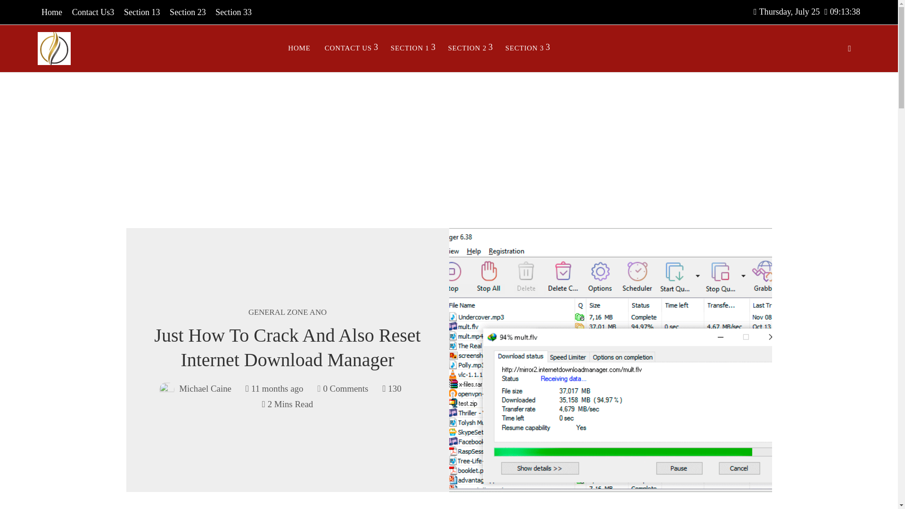 The width and height of the screenshot is (905, 509). I want to click on Contact Us, so click(93, 12).